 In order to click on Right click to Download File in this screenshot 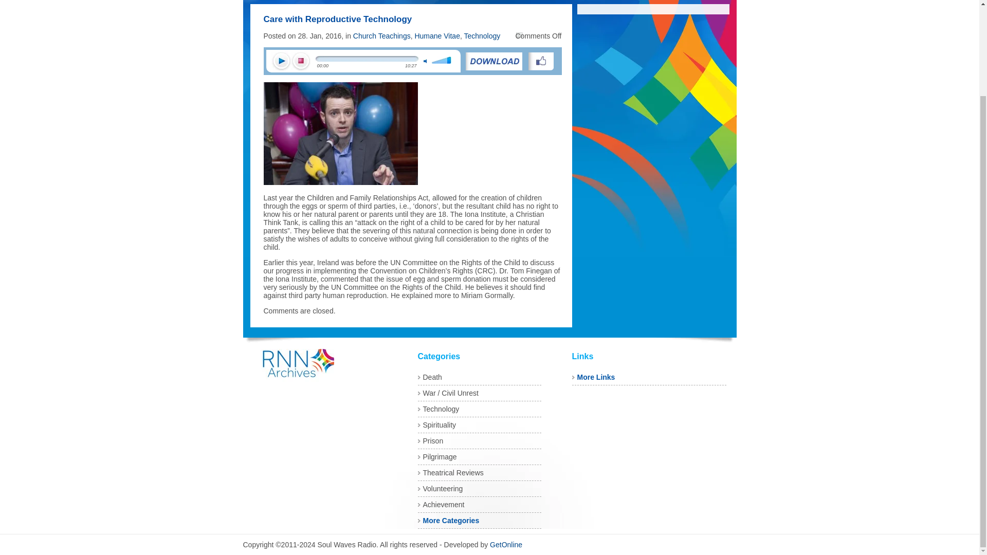, I will do `click(493, 61)`.